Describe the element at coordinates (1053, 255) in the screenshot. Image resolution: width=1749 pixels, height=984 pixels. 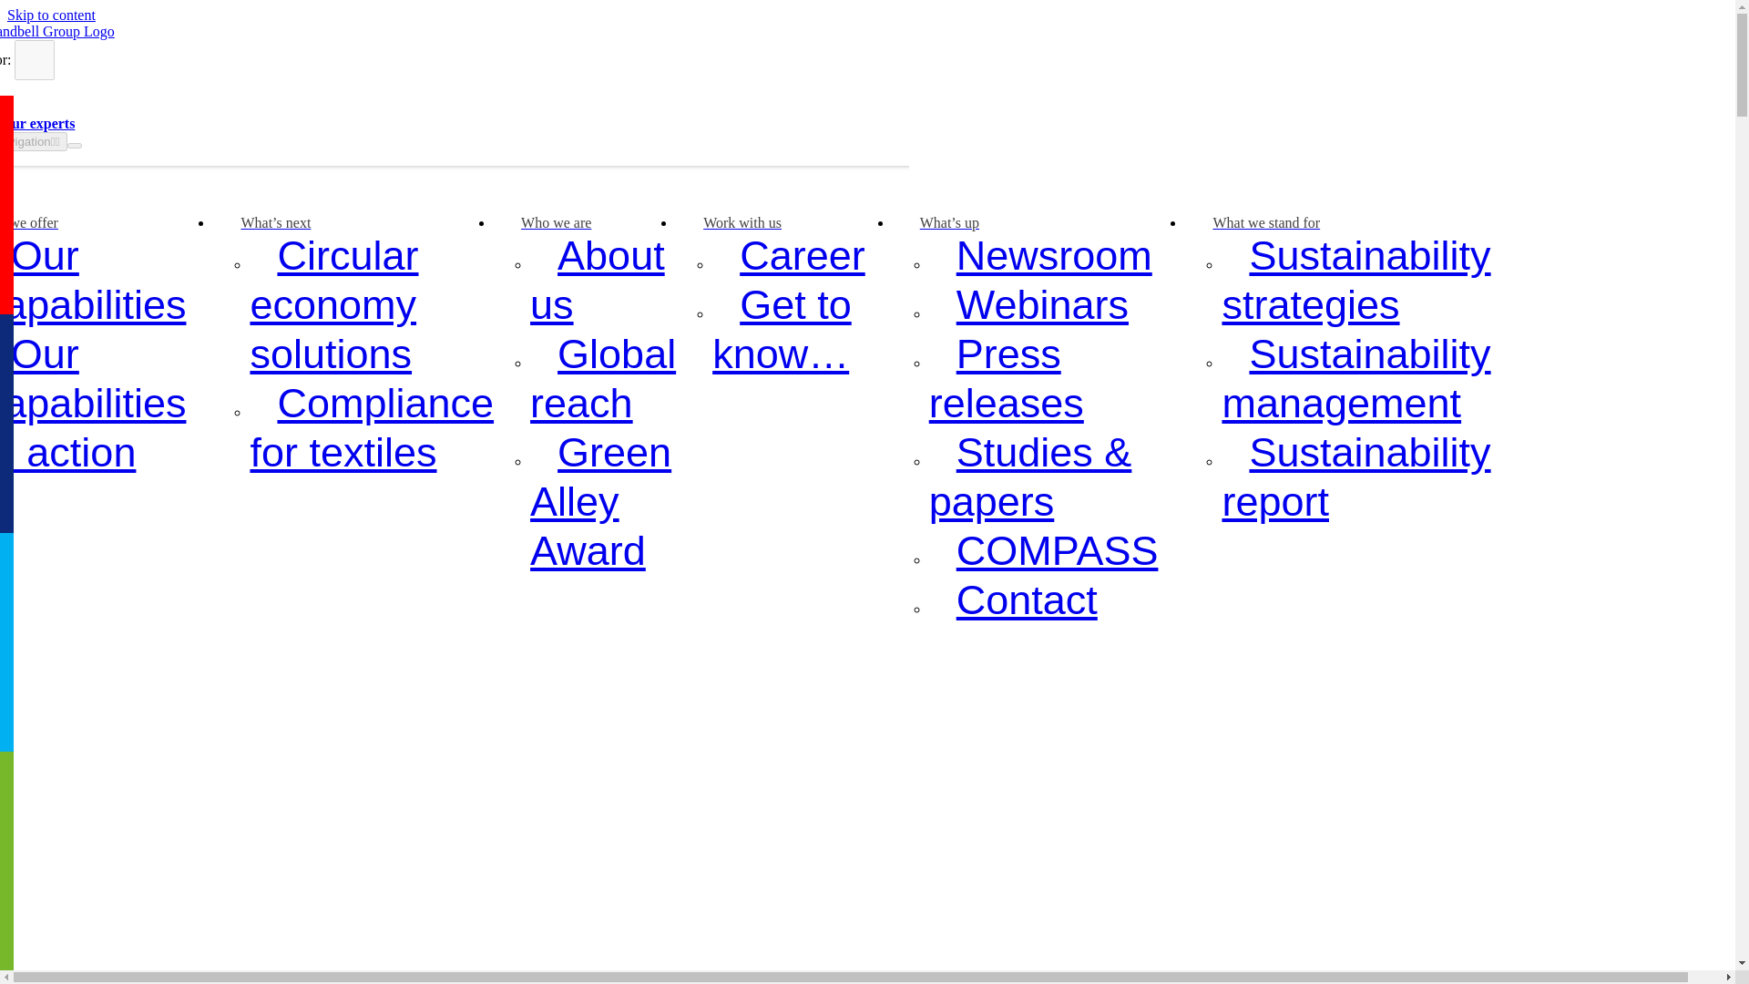
I see `Newsroom` at that location.